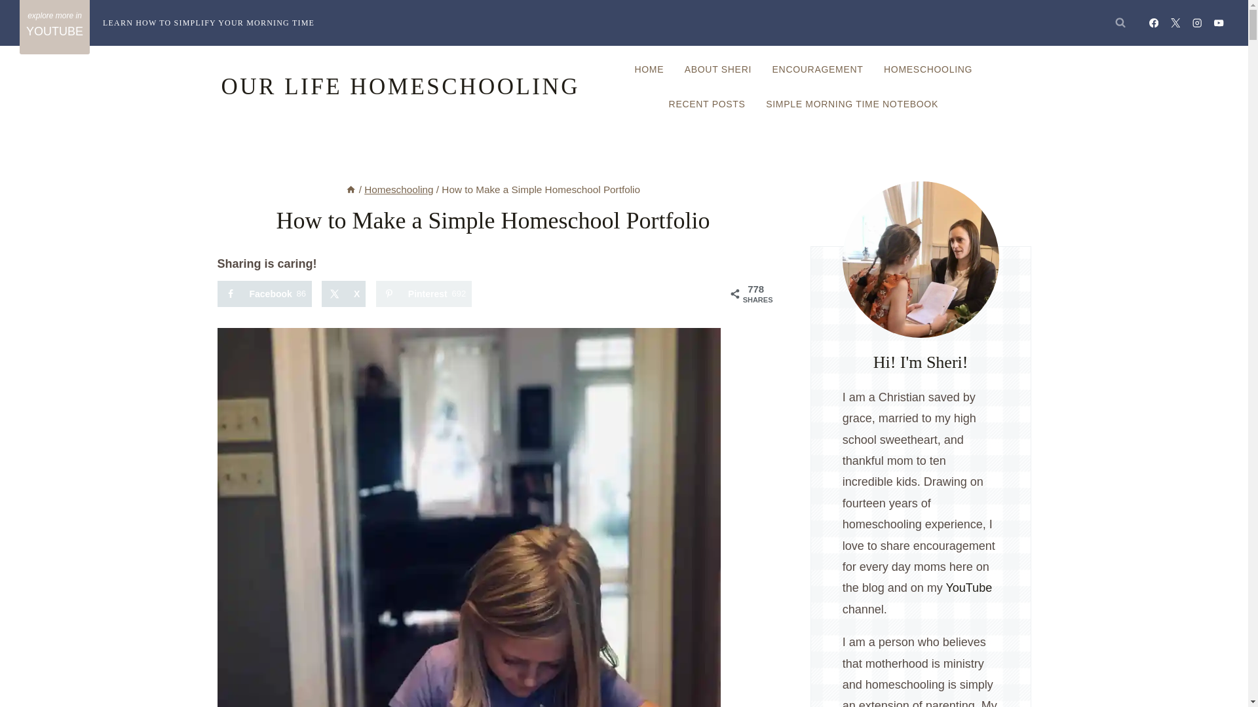 This screenshot has height=707, width=1258. What do you see at coordinates (649, 69) in the screenshot?
I see `HOME` at bounding box center [649, 69].